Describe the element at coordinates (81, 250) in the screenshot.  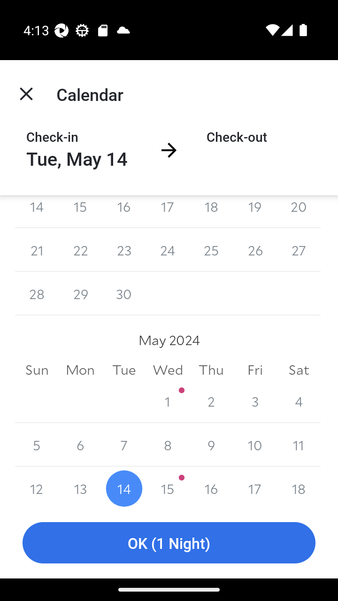
I see `22 22 April 2024` at that location.